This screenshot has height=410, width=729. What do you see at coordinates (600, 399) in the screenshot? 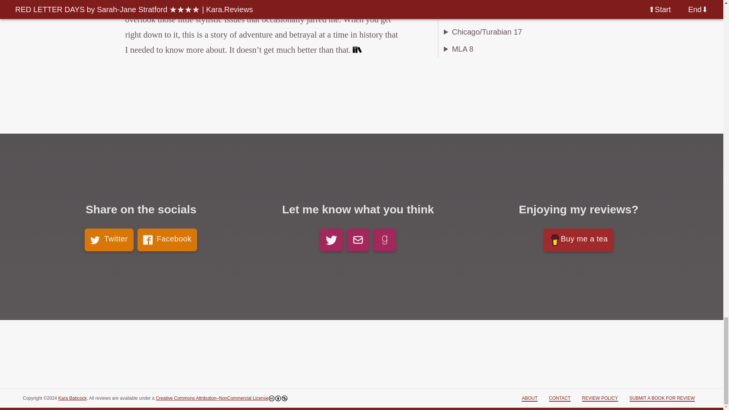
I see `REVIEW POLICY` at bounding box center [600, 399].